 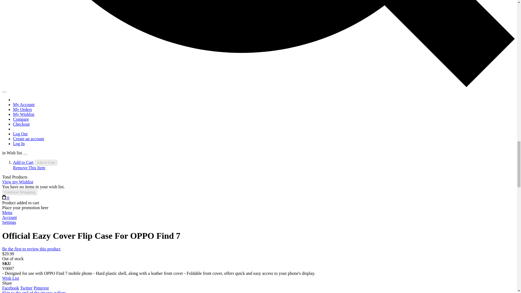 I want to click on View my Wishlist, so click(x=17, y=182).